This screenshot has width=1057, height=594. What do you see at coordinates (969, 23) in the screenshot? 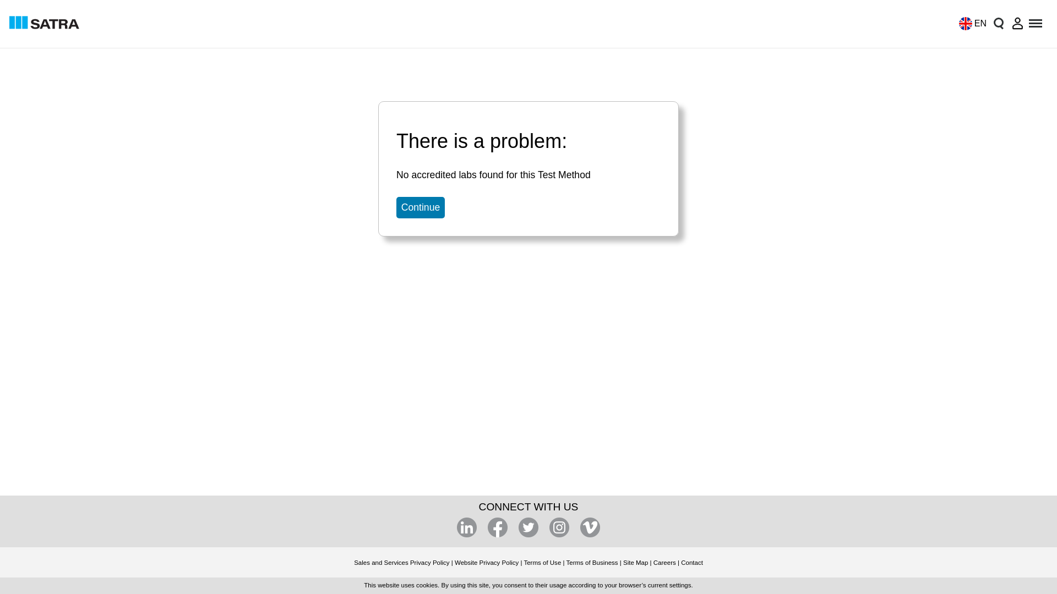
I see `EN` at bounding box center [969, 23].